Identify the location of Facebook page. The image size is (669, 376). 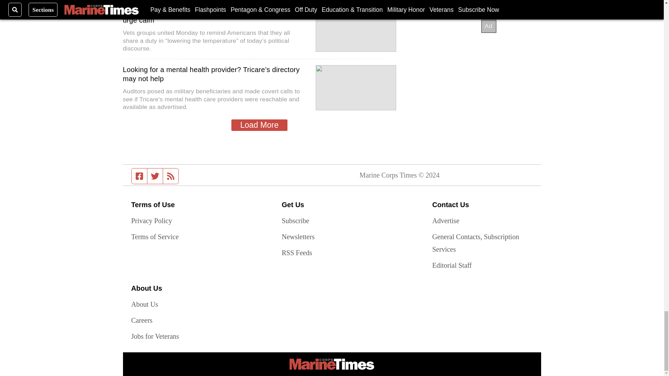
(139, 176).